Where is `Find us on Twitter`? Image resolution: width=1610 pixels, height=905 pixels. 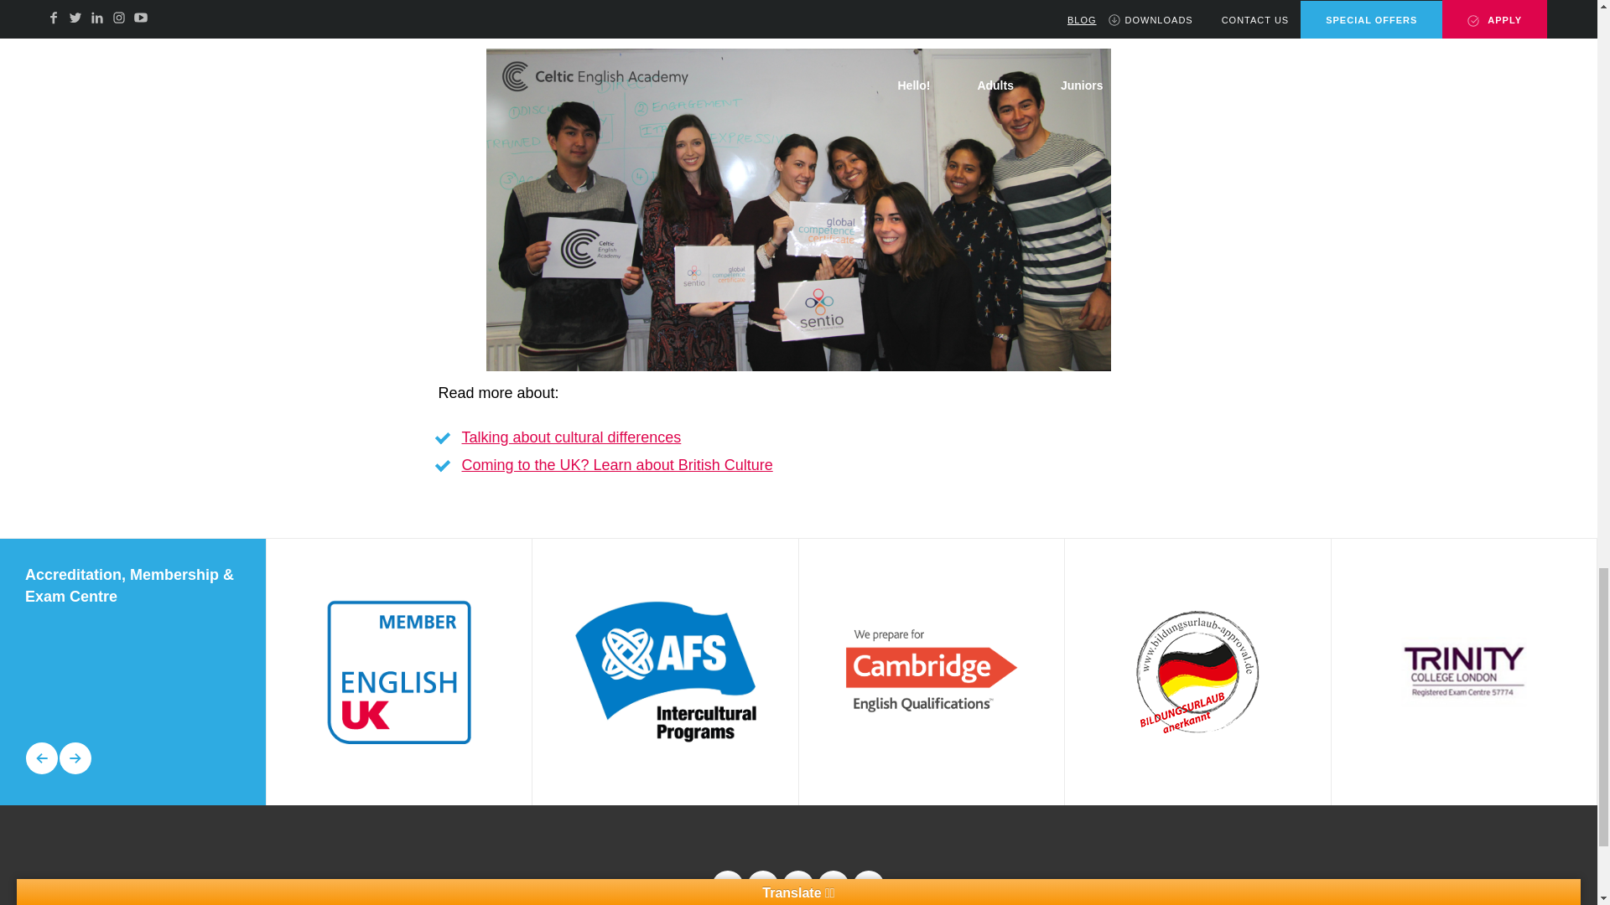
Find us on Twitter is located at coordinates (763, 886).